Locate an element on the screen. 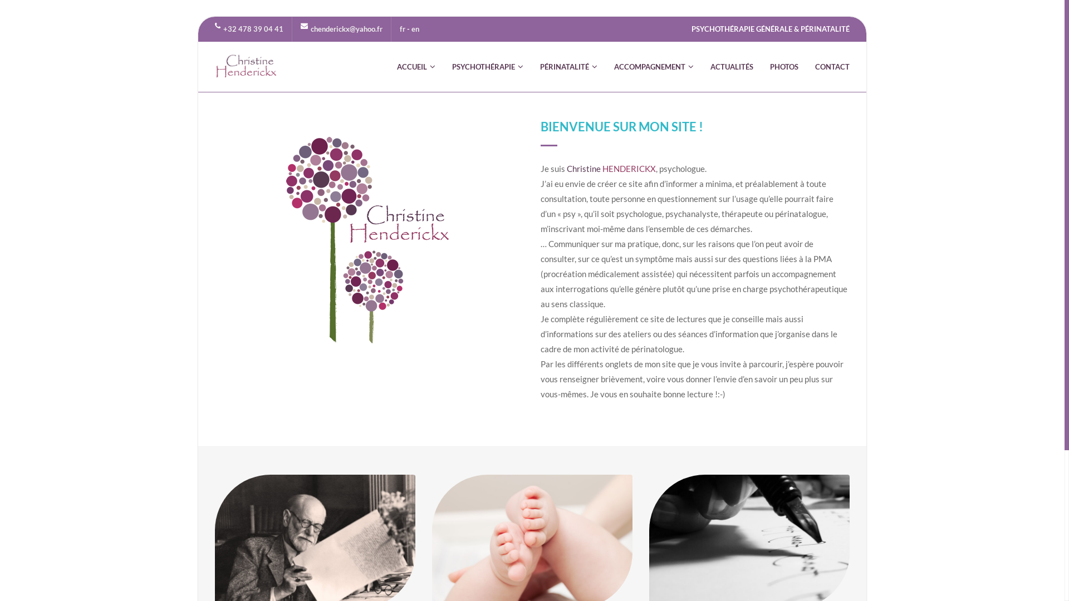  en is located at coordinates (415, 29).